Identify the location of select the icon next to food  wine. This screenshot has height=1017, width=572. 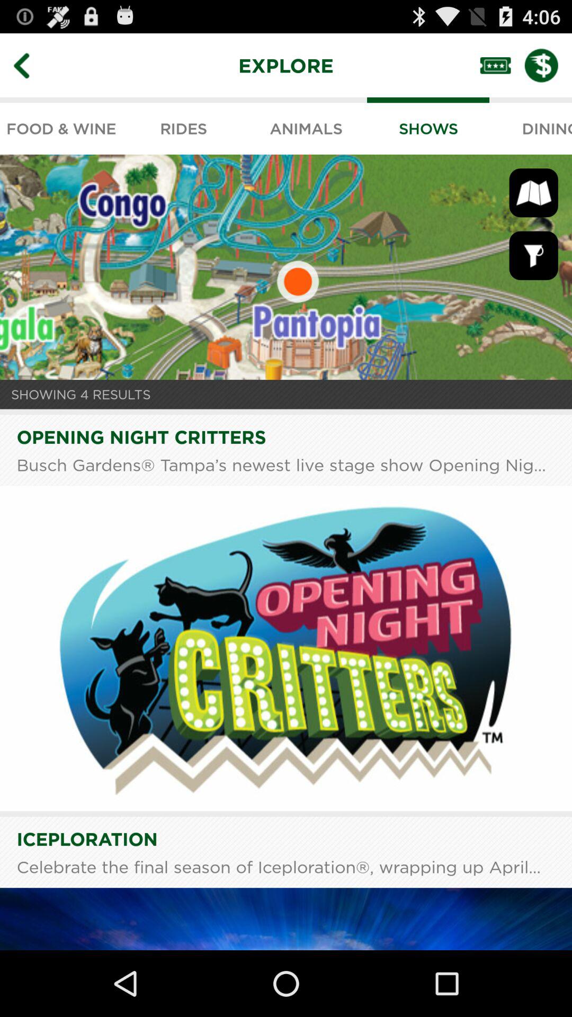
(183, 126).